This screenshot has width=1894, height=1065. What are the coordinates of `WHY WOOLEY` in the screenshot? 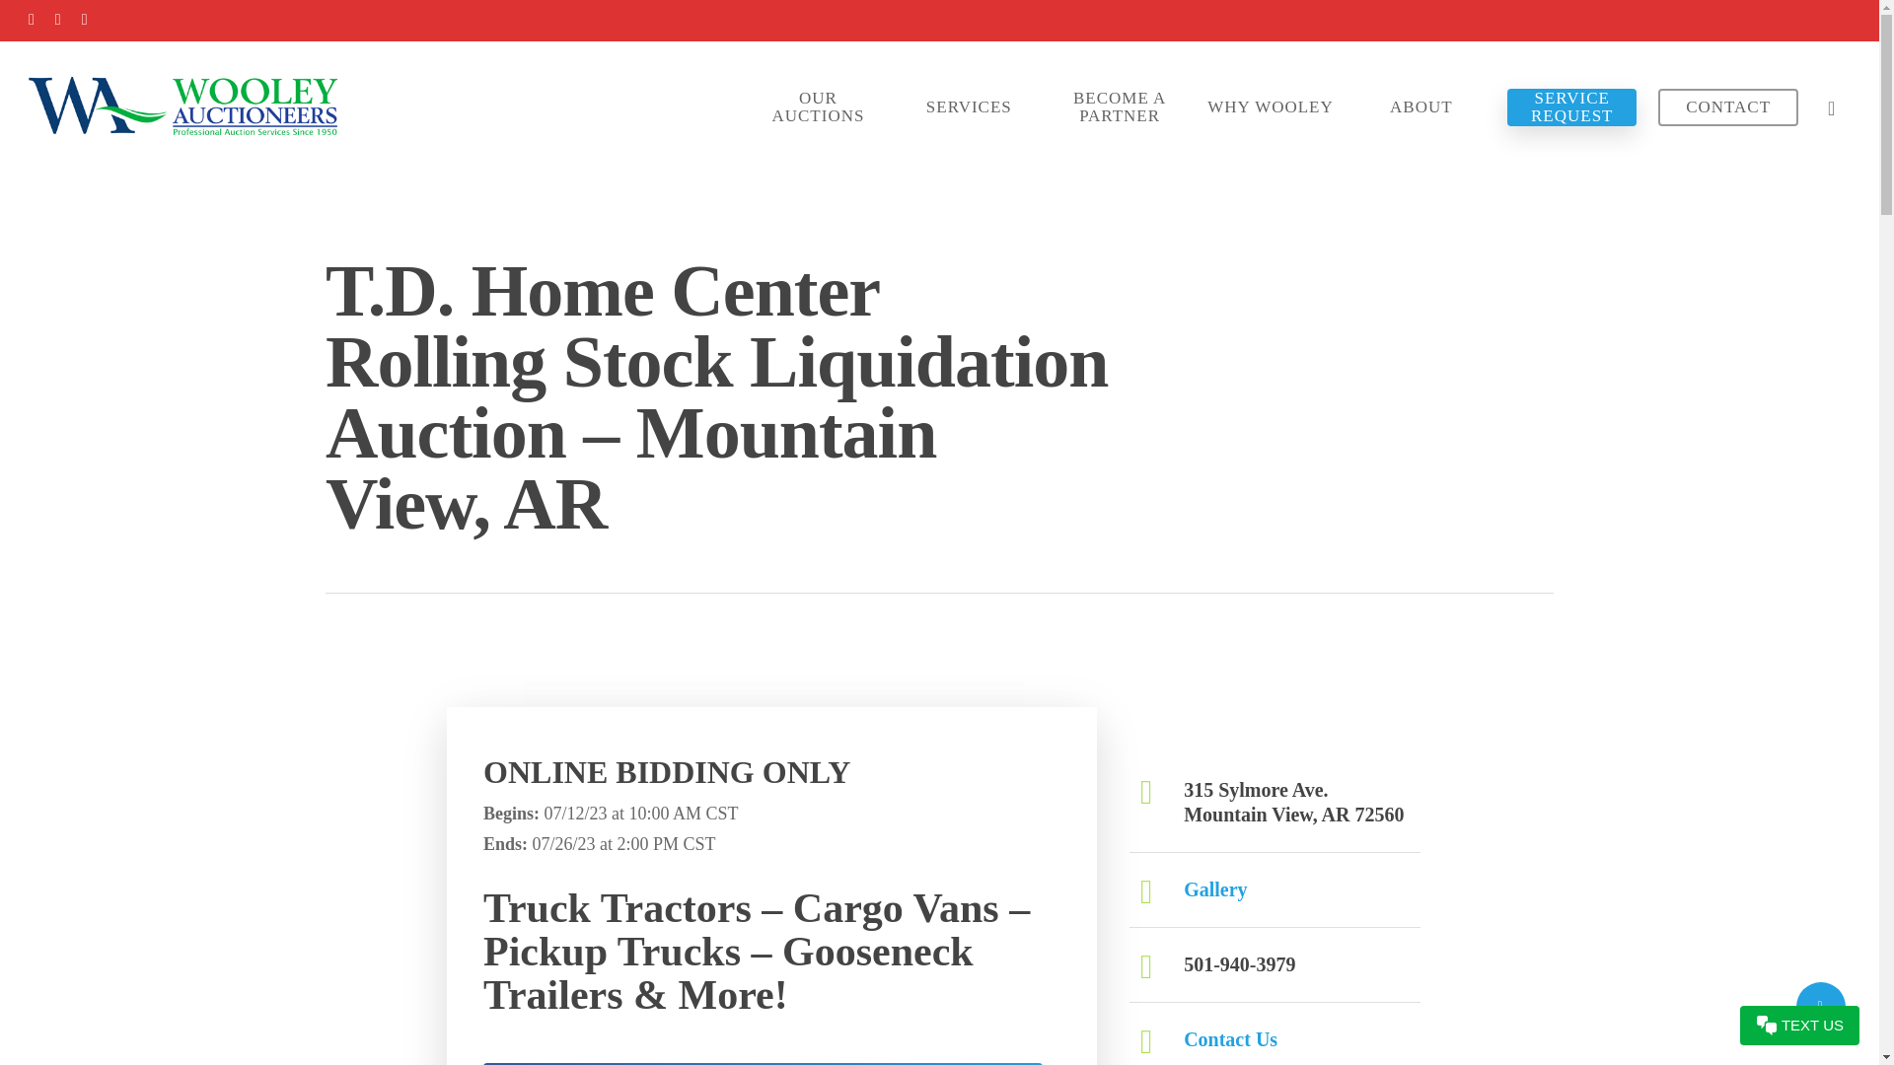 It's located at (1271, 106).